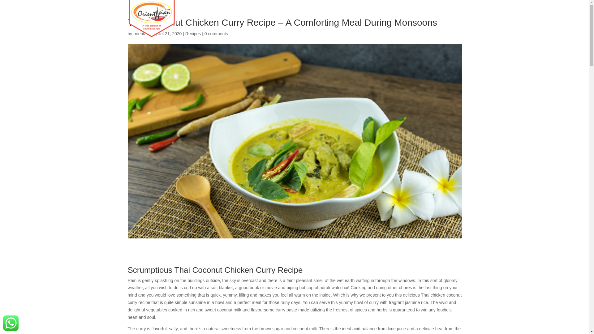  What do you see at coordinates (316, 17) in the screenshot?
I see `About Us` at bounding box center [316, 17].